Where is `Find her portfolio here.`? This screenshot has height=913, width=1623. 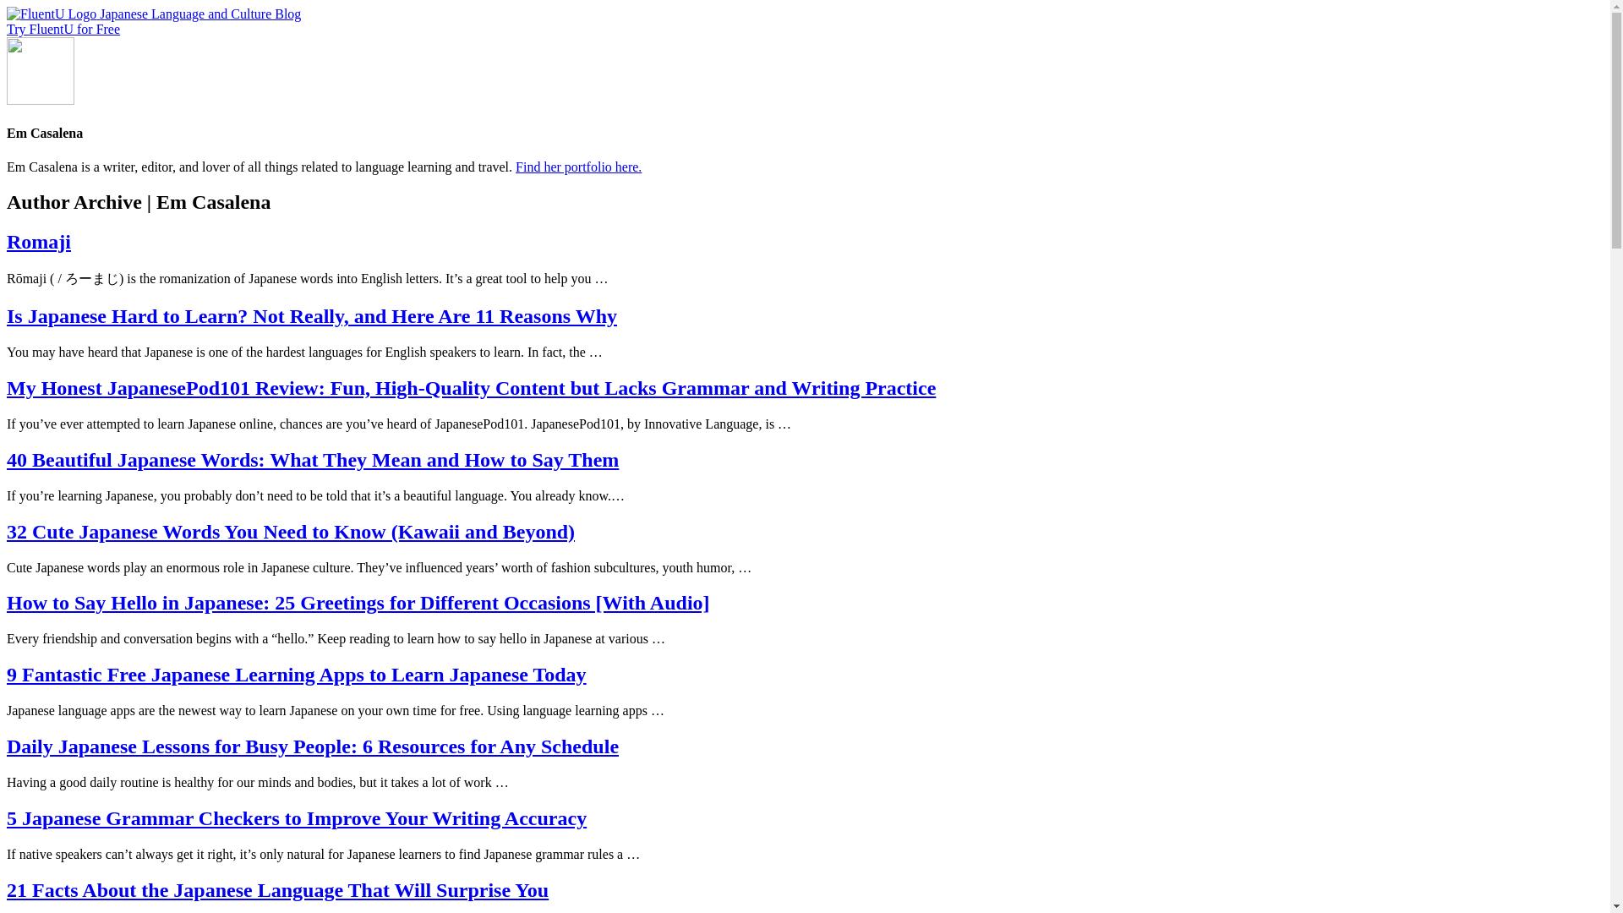 Find her portfolio here. is located at coordinates (578, 167).